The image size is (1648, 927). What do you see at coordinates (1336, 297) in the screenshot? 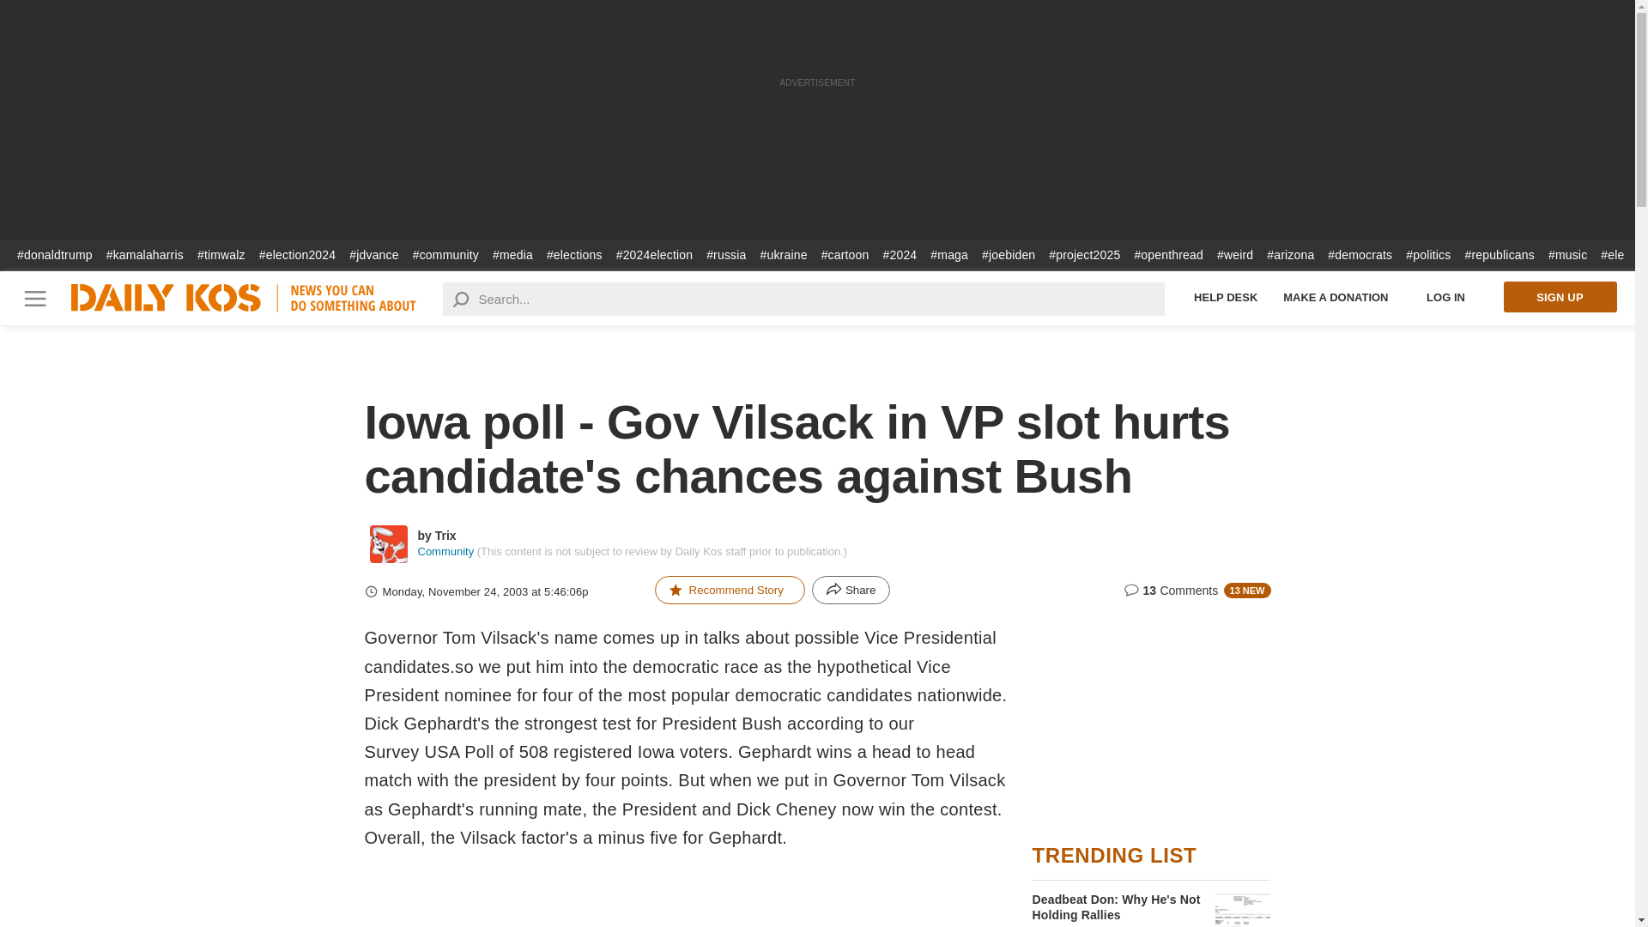
I see `Make a Donation` at bounding box center [1336, 297].